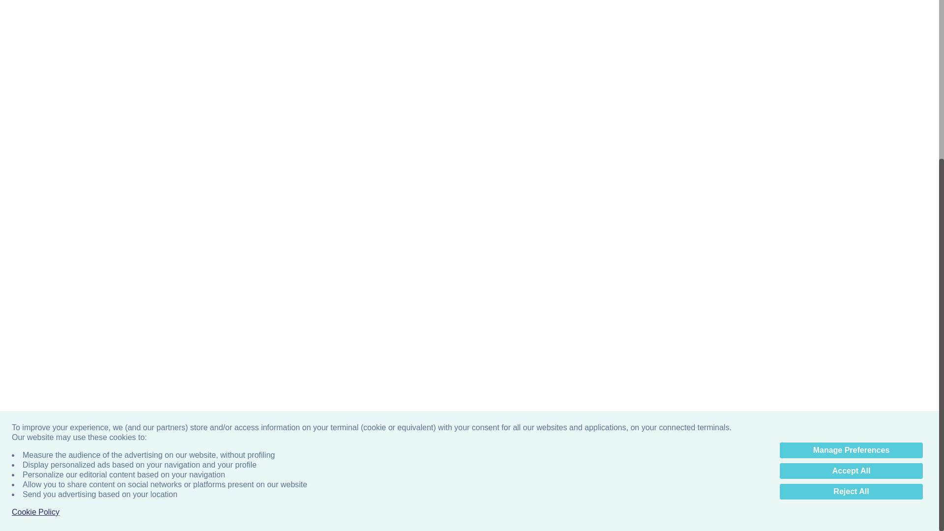  Describe the element at coordinates (851, 245) in the screenshot. I see `Accept All` at that location.